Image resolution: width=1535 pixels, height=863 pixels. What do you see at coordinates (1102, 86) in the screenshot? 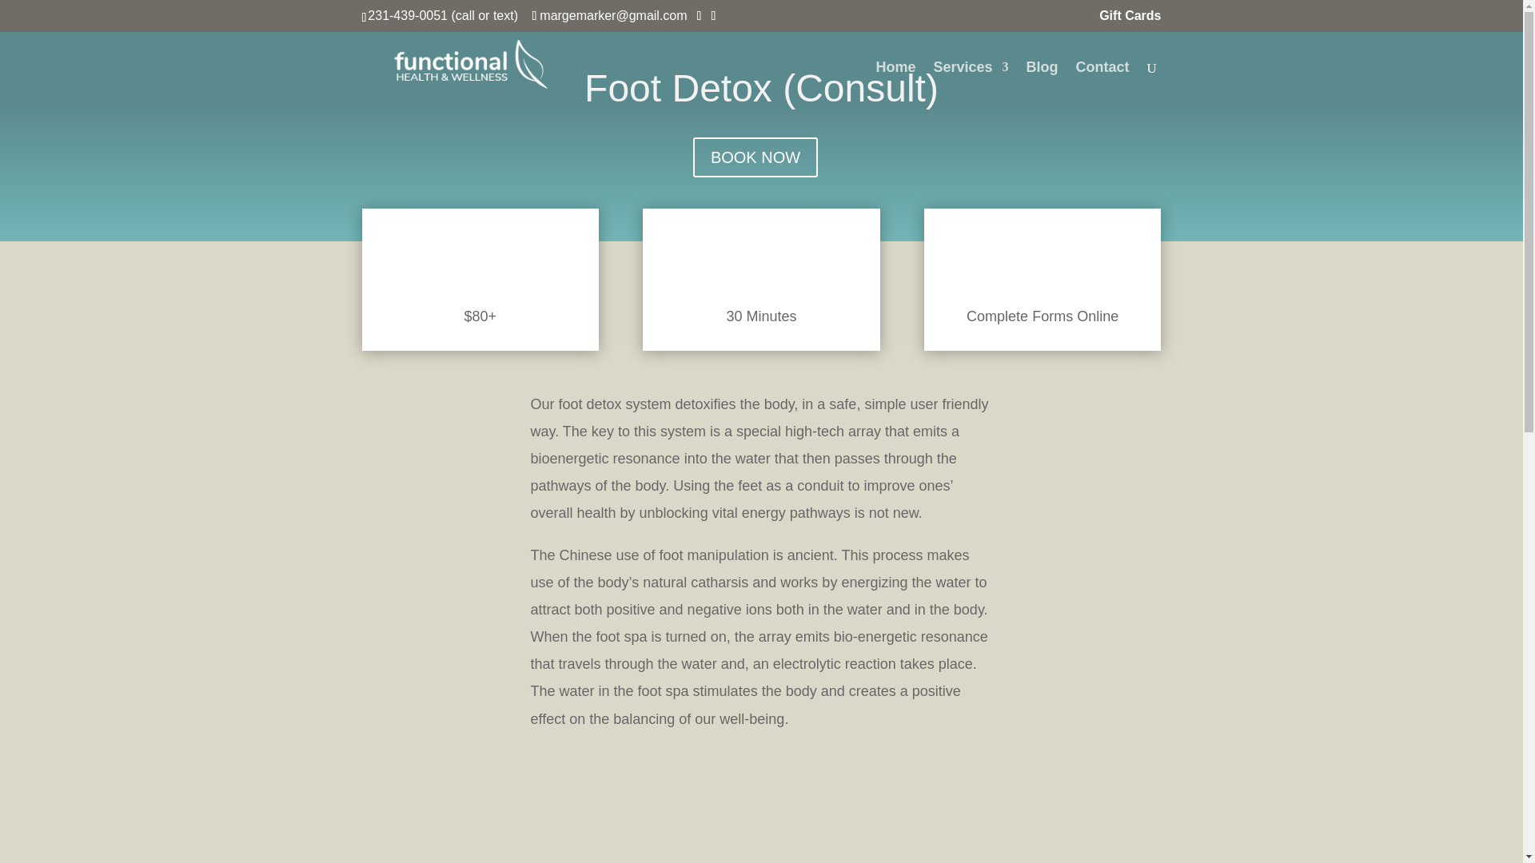
I see `Contact` at bounding box center [1102, 86].